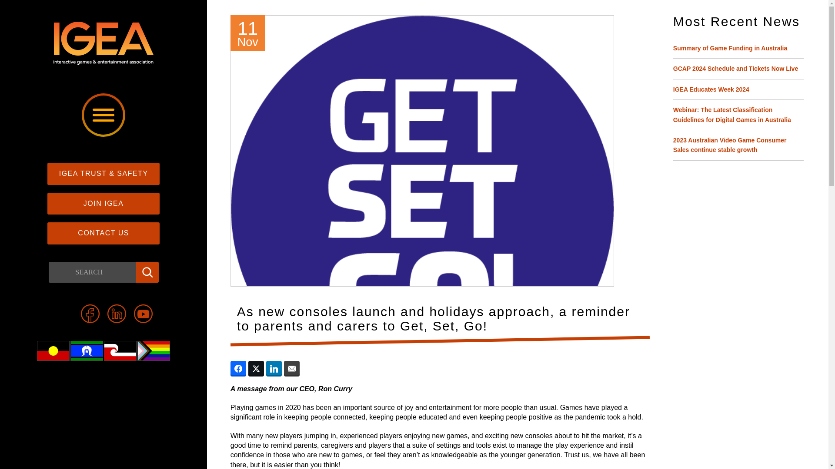 Image resolution: width=835 pixels, height=469 pixels. What do you see at coordinates (256, 368) in the screenshot?
I see `Share on Twitter` at bounding box center [256, 368].